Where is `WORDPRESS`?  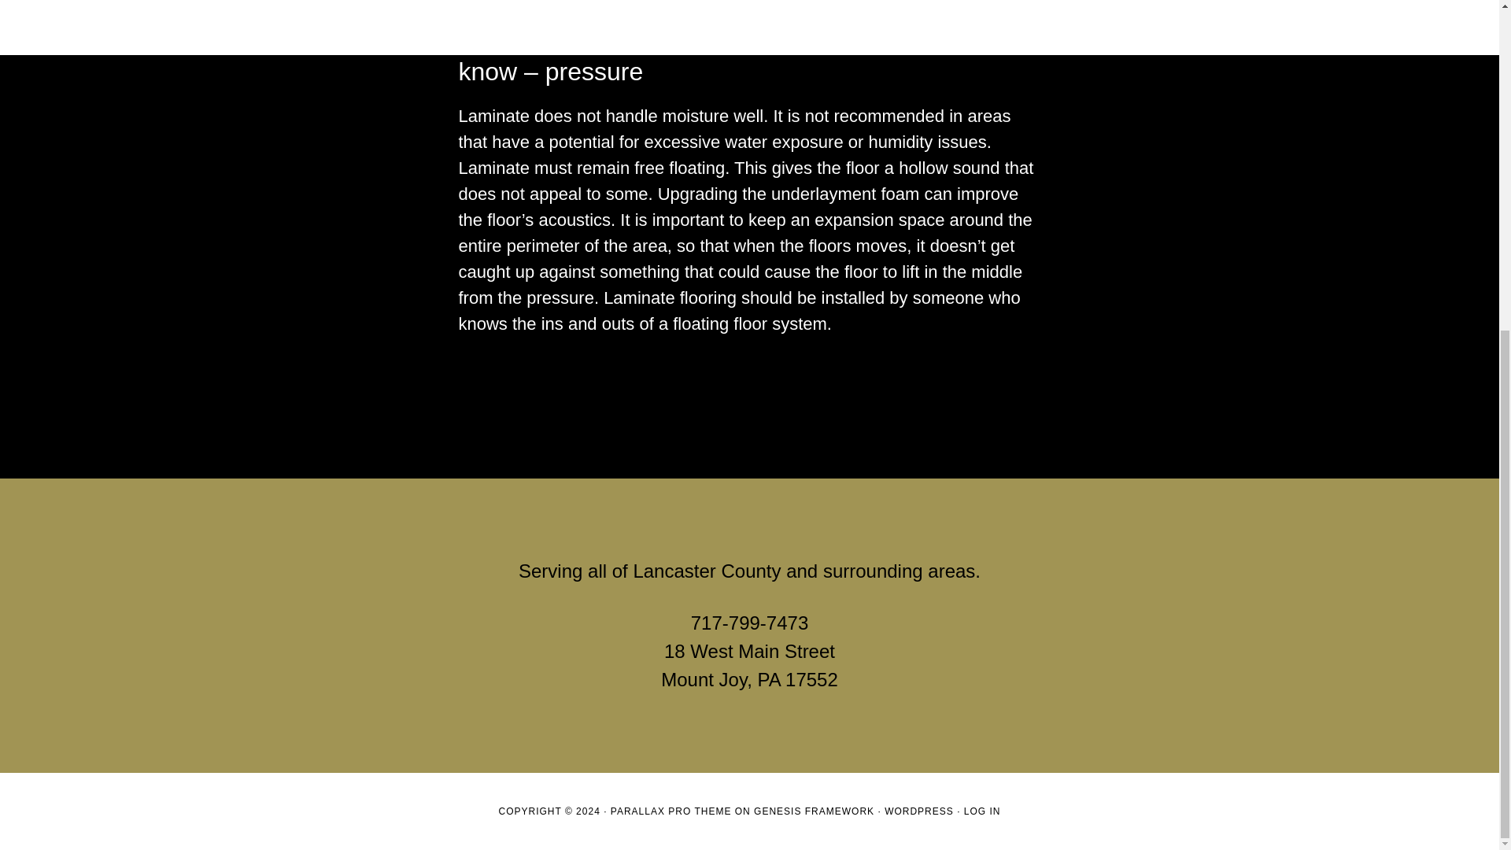
WORDPRESS is located at coordinates (918, 811).